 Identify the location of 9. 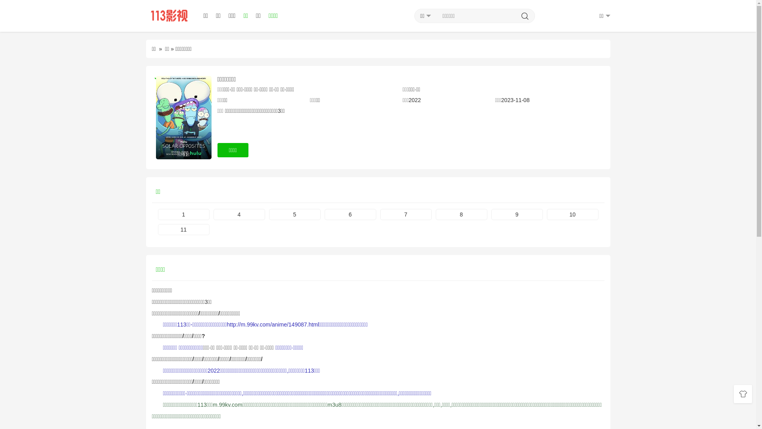
(517, 214).